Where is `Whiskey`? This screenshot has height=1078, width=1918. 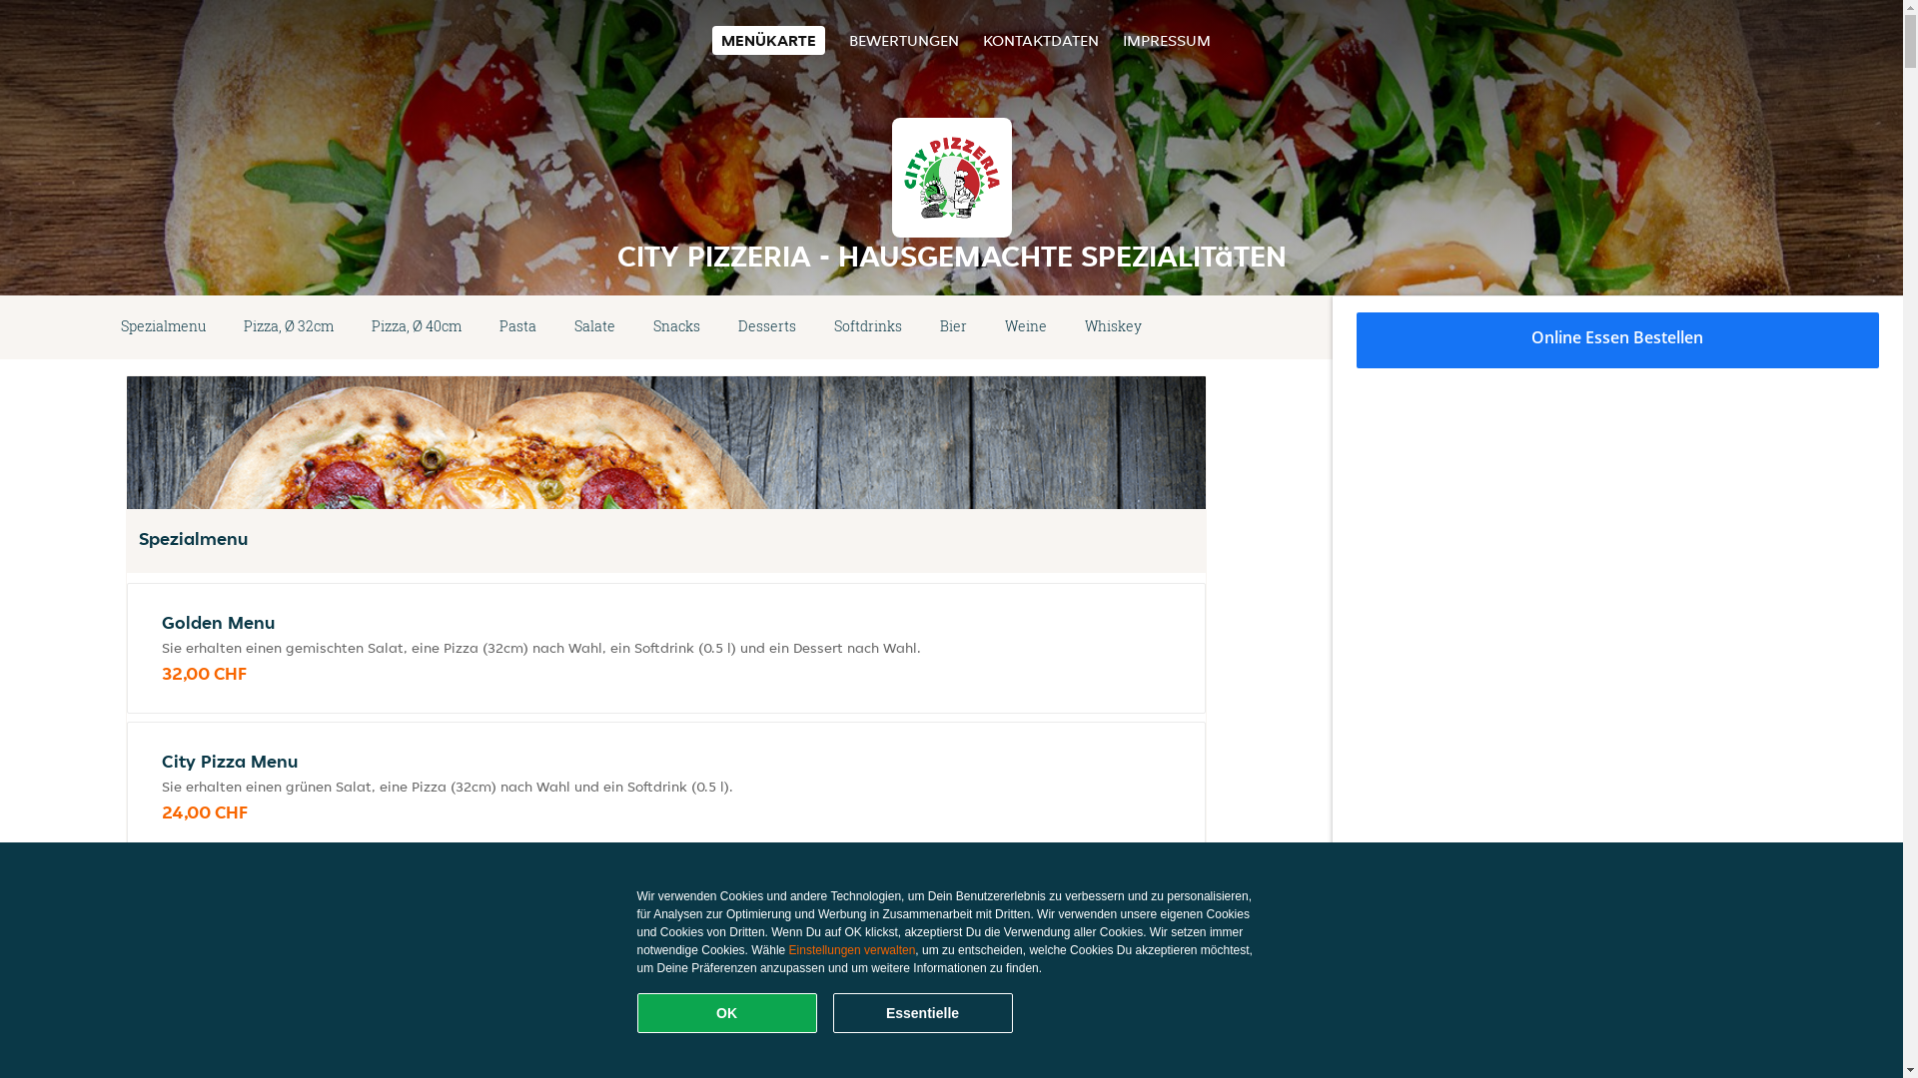 Whiskey is located at coordinates (1113, 327).